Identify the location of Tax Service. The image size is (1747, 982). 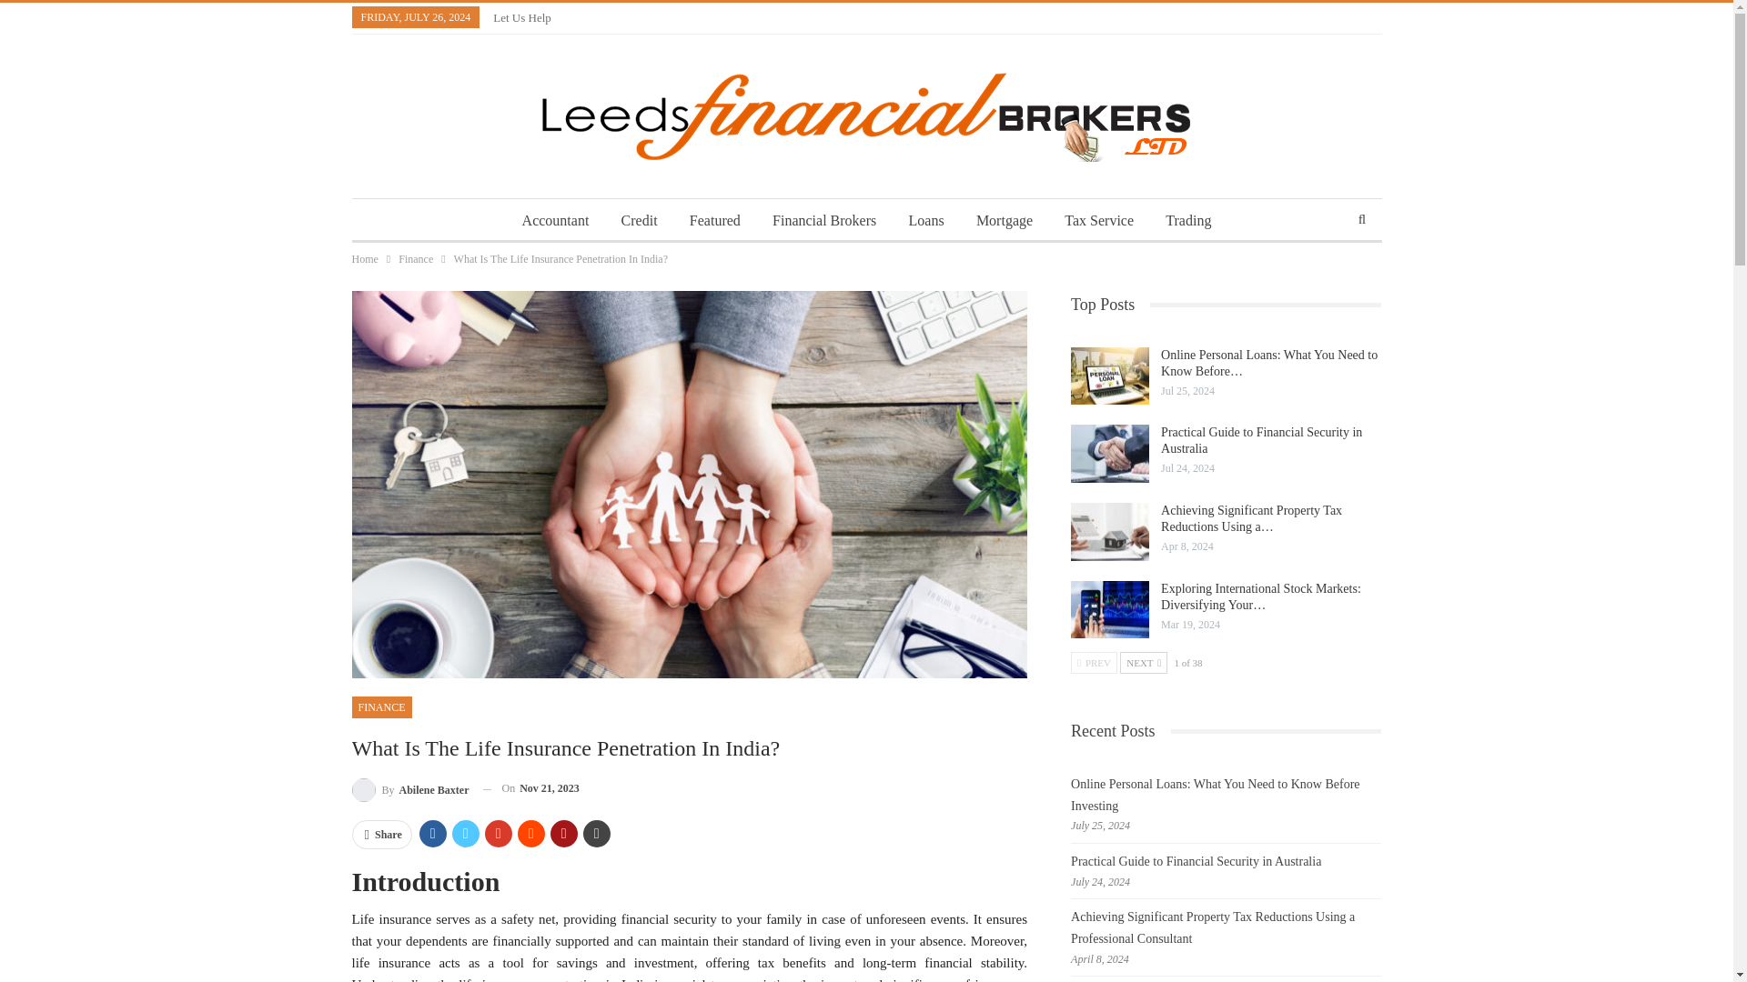
(1098, 220).